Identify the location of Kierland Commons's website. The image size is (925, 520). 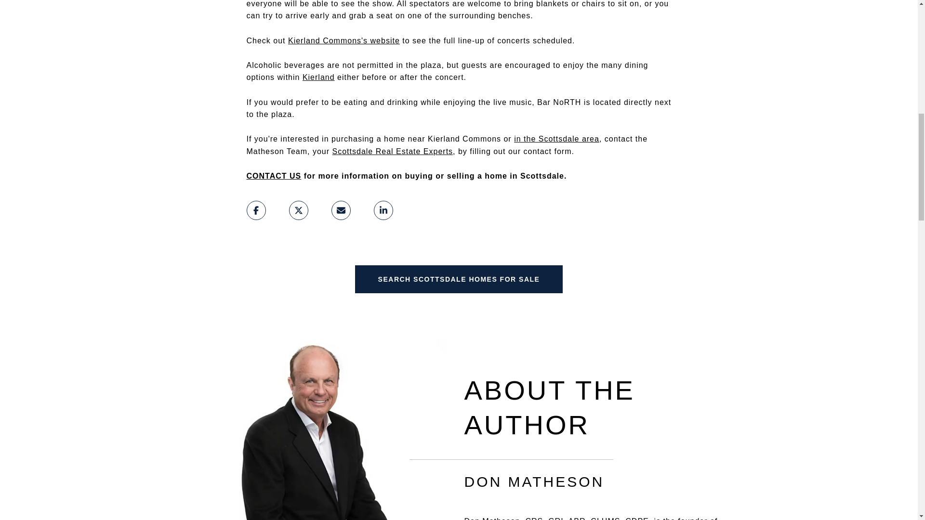
(344, 40).